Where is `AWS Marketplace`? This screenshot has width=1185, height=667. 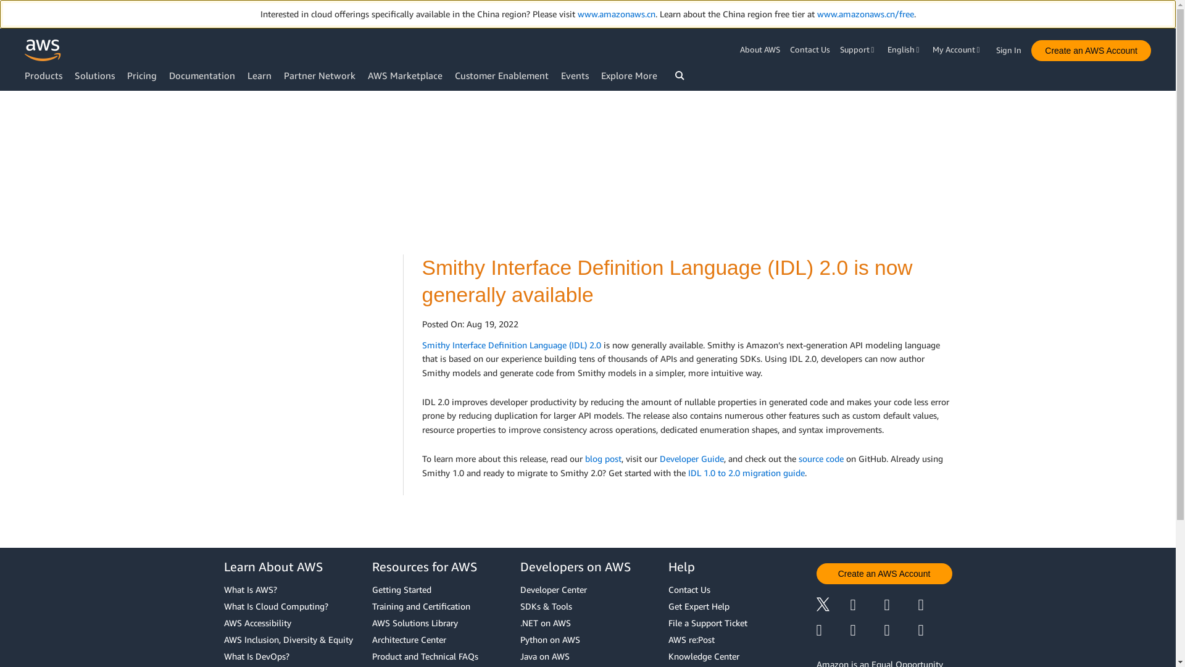 AWS Marketplace is located at coordinates (405, 75).